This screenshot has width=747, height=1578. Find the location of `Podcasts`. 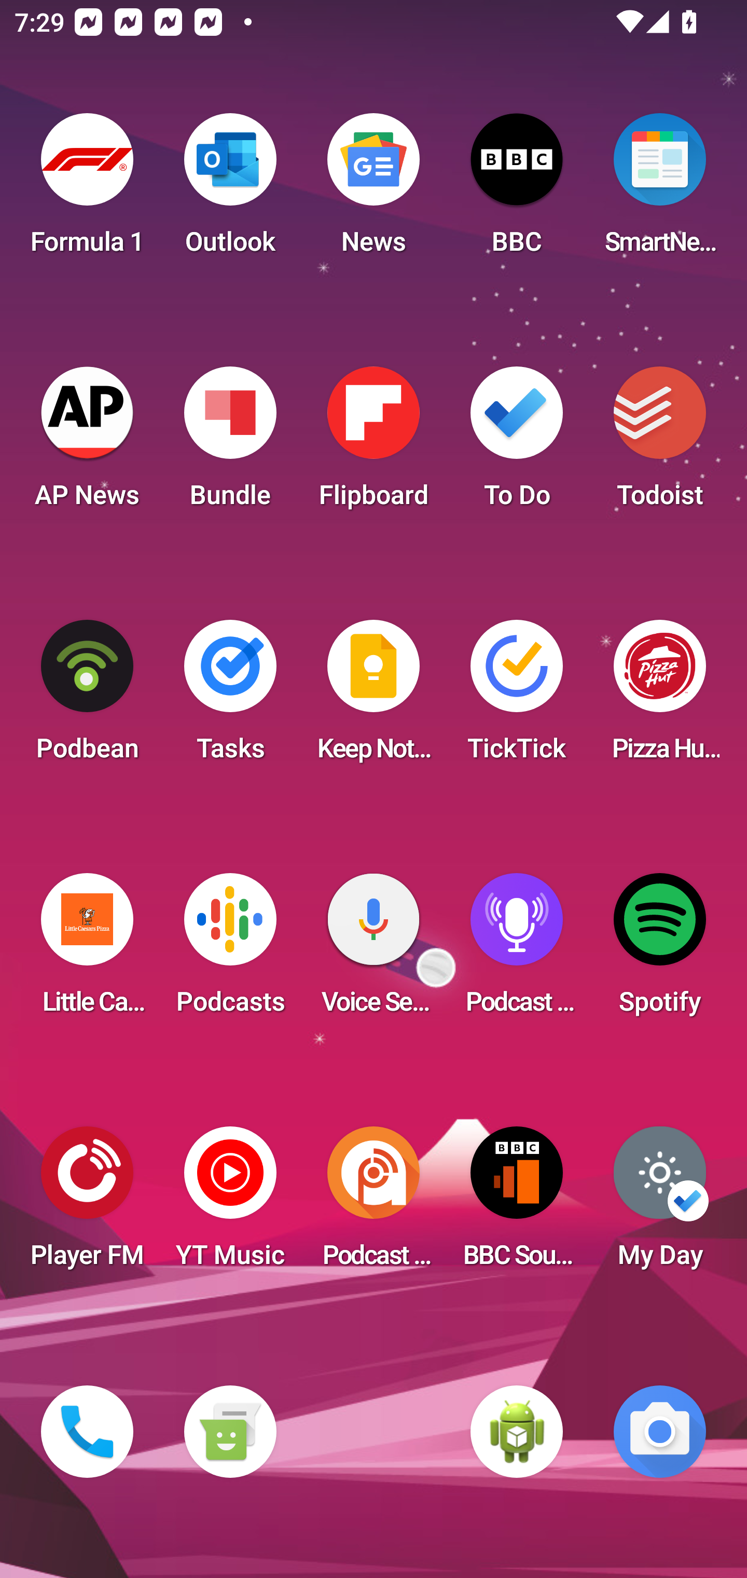

Podcasts is located at coordinates (230, 950).